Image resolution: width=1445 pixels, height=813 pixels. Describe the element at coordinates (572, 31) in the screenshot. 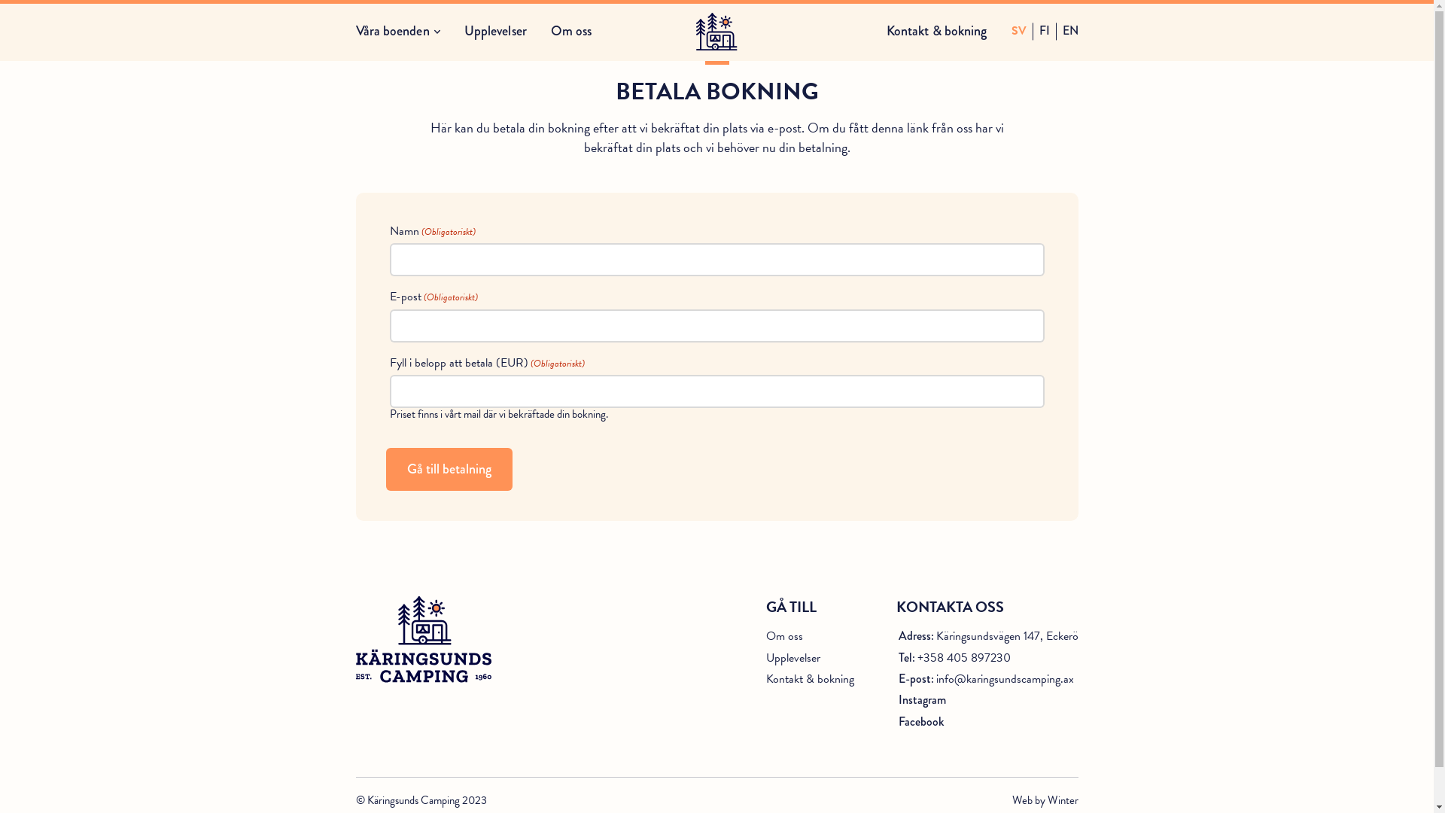

I see `Om oss` at that location.